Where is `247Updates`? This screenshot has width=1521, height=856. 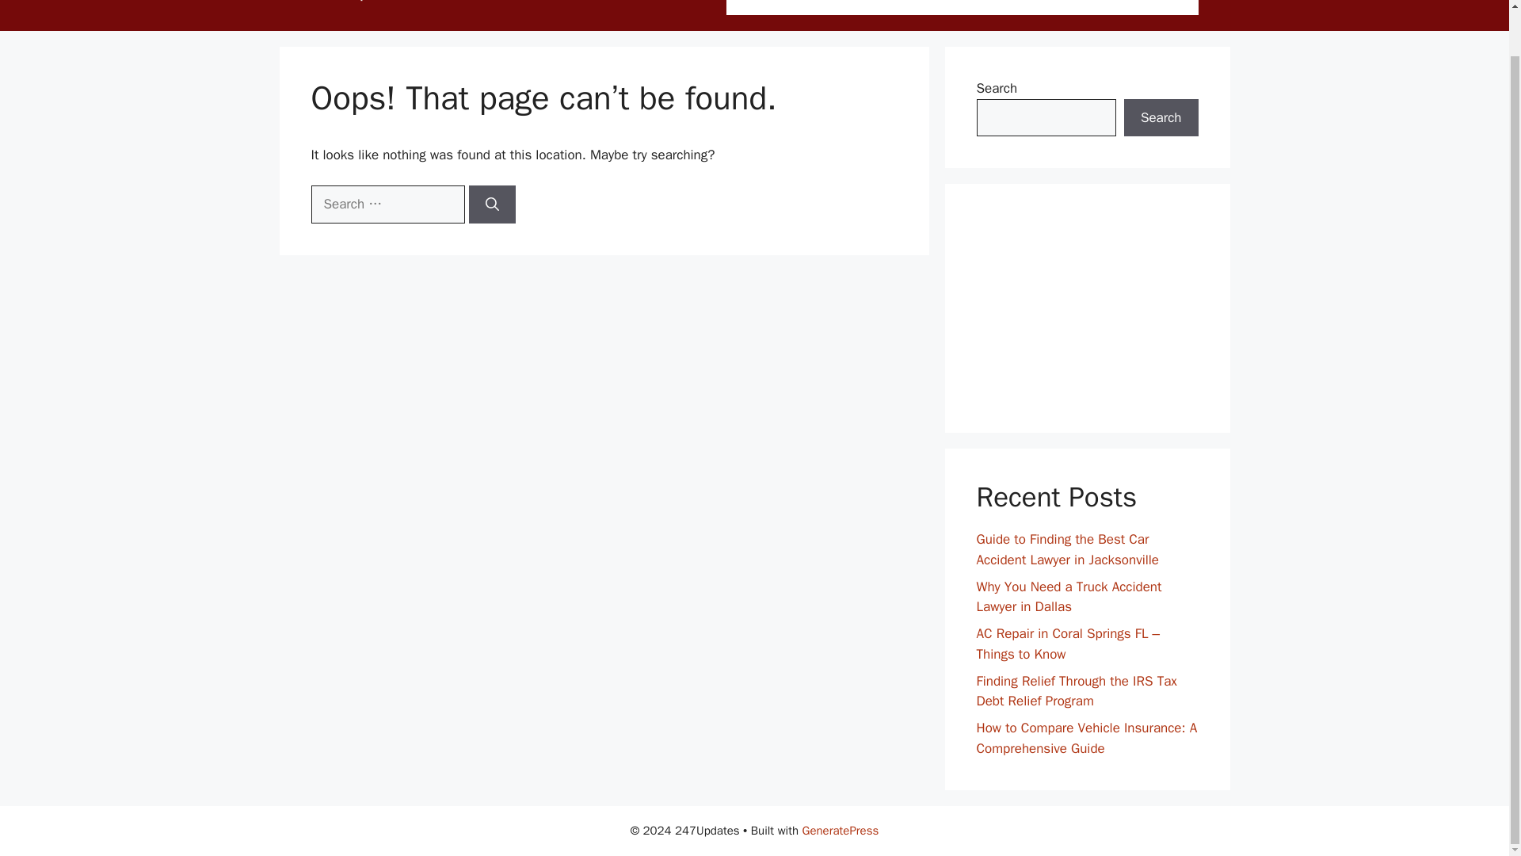 247Updates is located at coordinates (364, 2).